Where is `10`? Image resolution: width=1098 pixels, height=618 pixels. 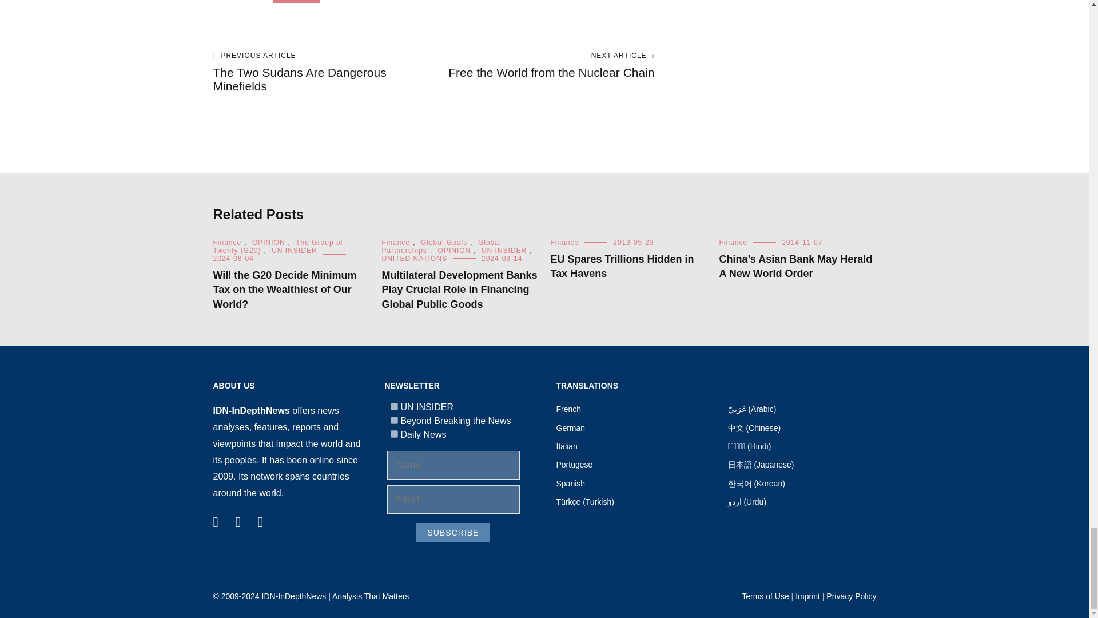 10 is located at coordinates (393, 434).